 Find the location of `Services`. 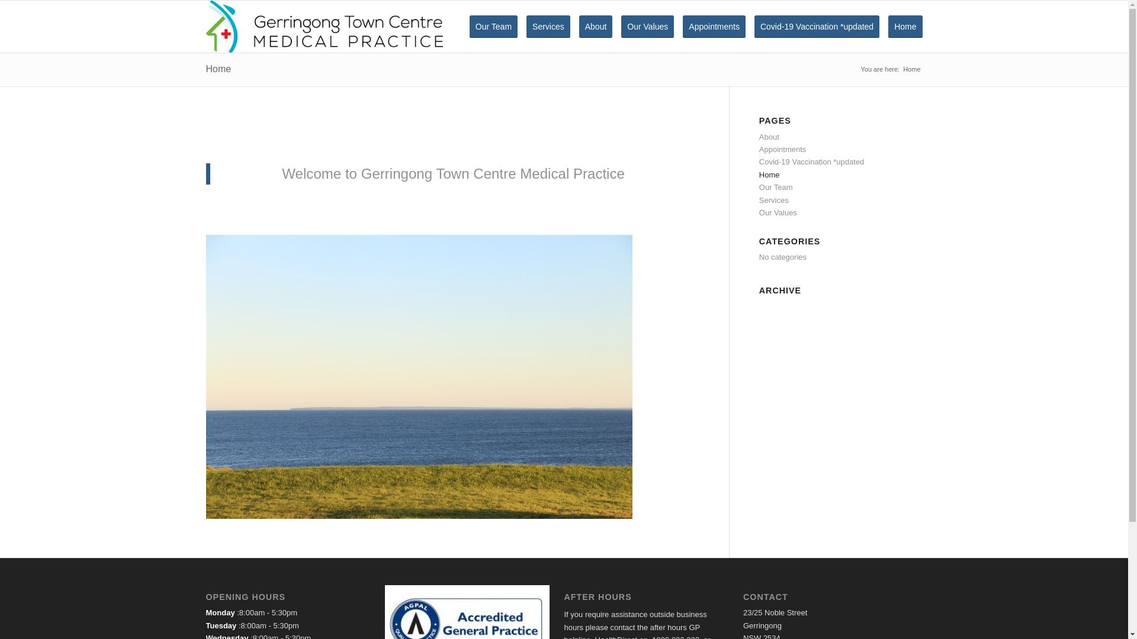

Services is located at coordinates (555, 27).